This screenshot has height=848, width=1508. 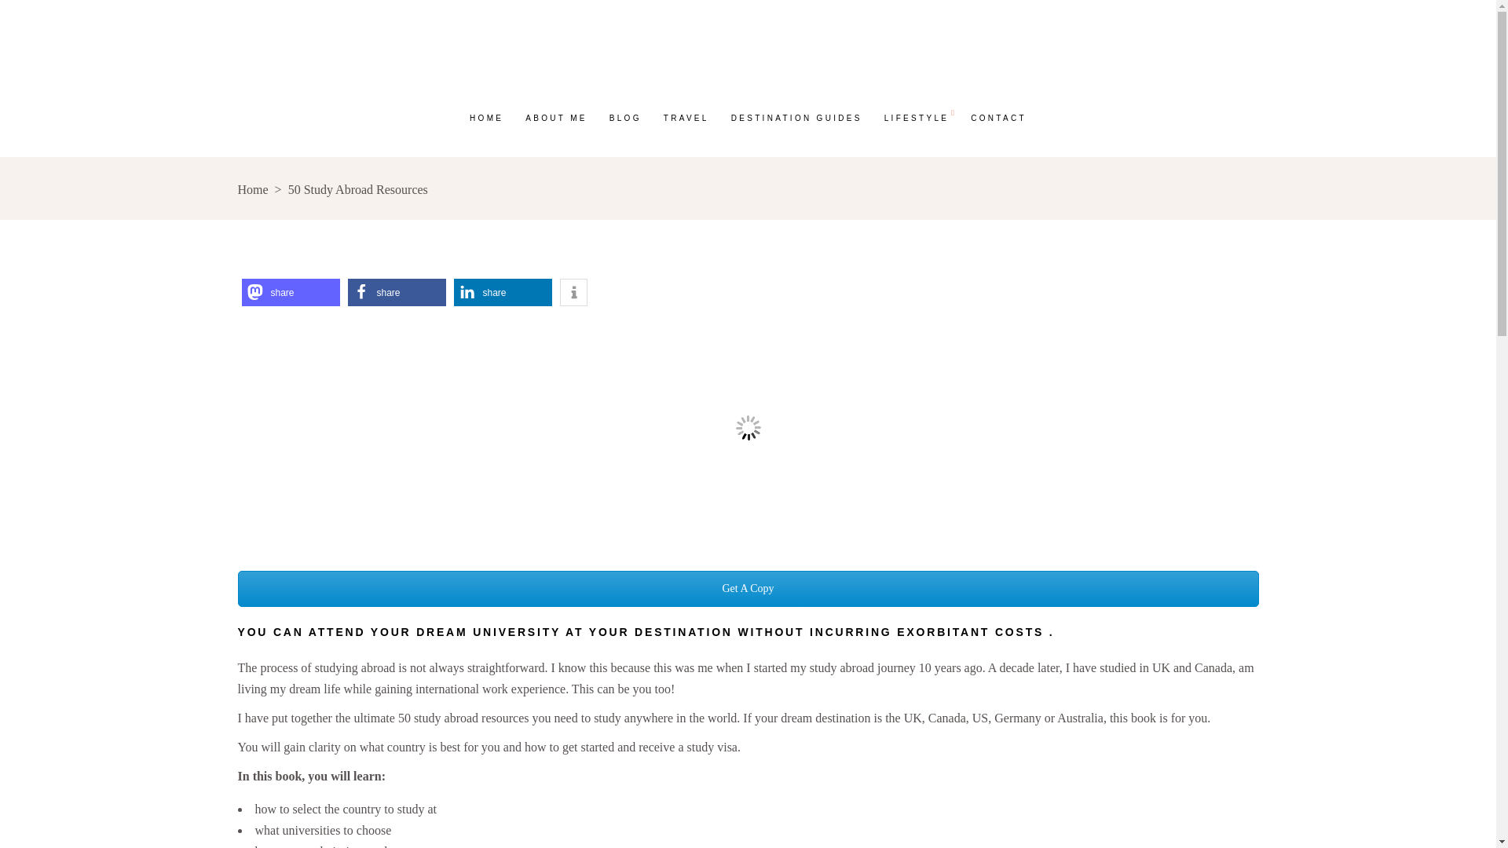 I want to click on BLOG, so click(x=625, y=117).